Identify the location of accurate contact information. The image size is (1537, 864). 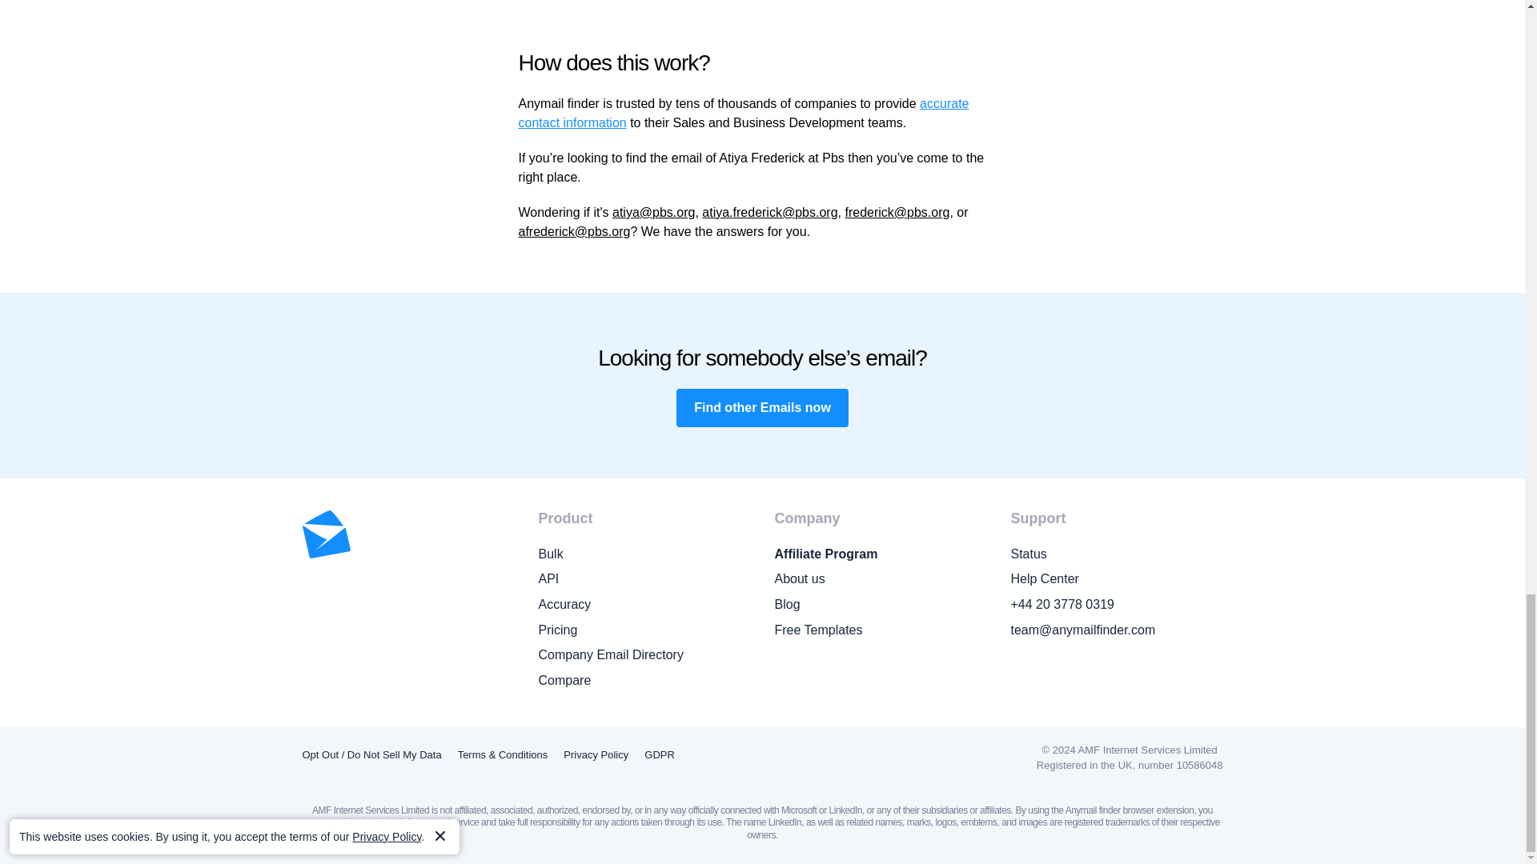
(744, 113).